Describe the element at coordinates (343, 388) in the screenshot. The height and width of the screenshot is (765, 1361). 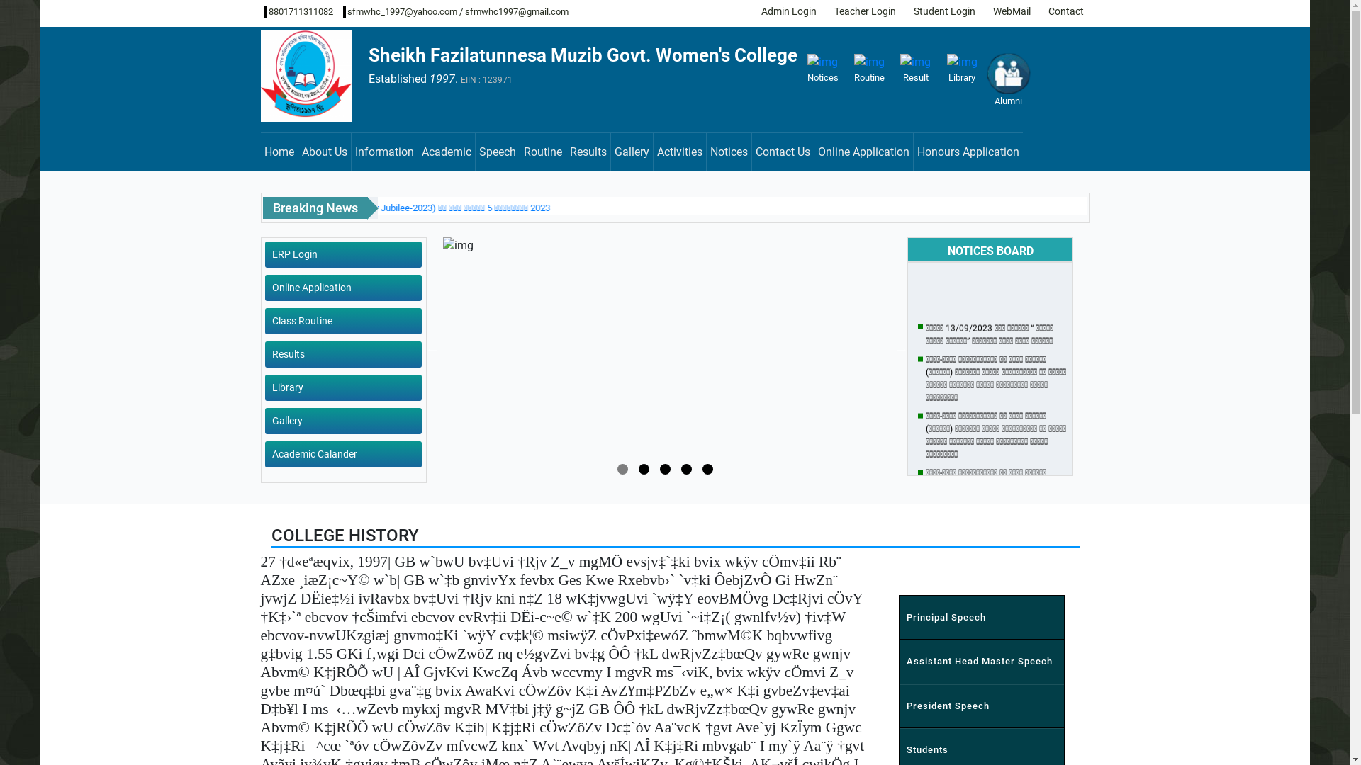
I see `Library` at that location.